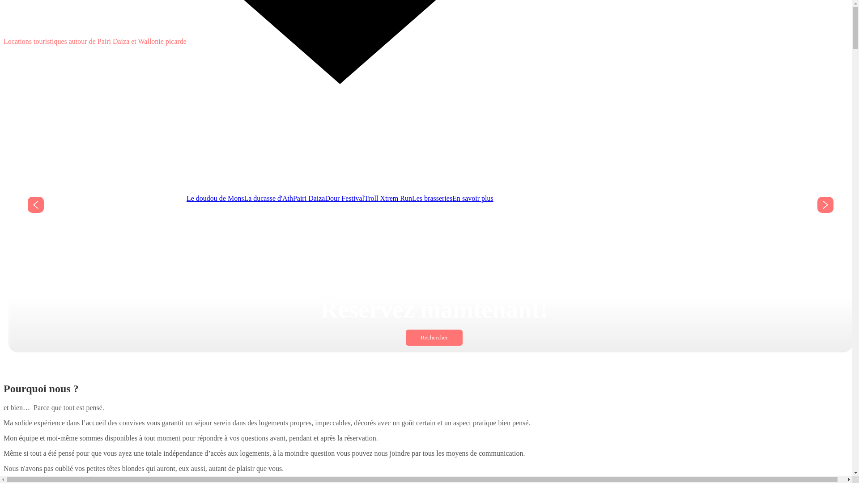 This screenshot has height=483, width=859. Describe the element at coordinates (473, 199) in the screenshot. I see `En savoir plus` at that location.